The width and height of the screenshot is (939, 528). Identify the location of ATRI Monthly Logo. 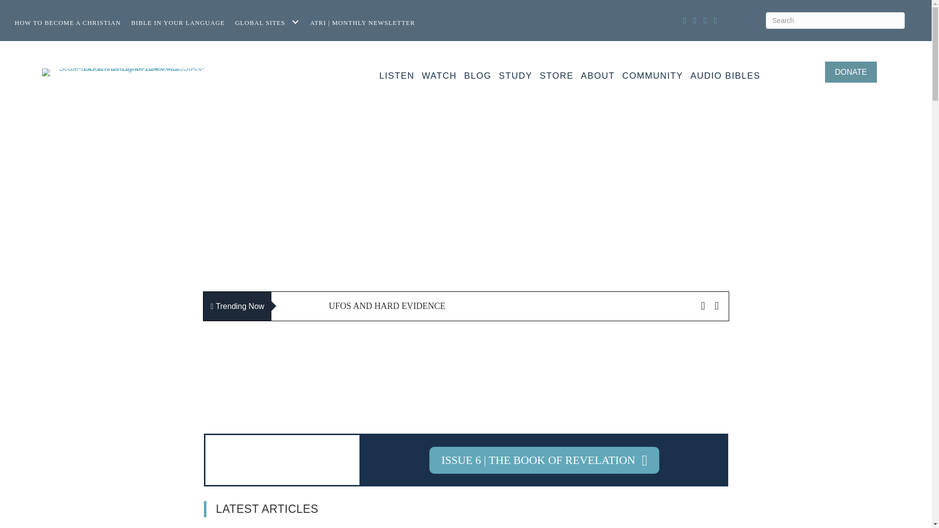
(282, 460).